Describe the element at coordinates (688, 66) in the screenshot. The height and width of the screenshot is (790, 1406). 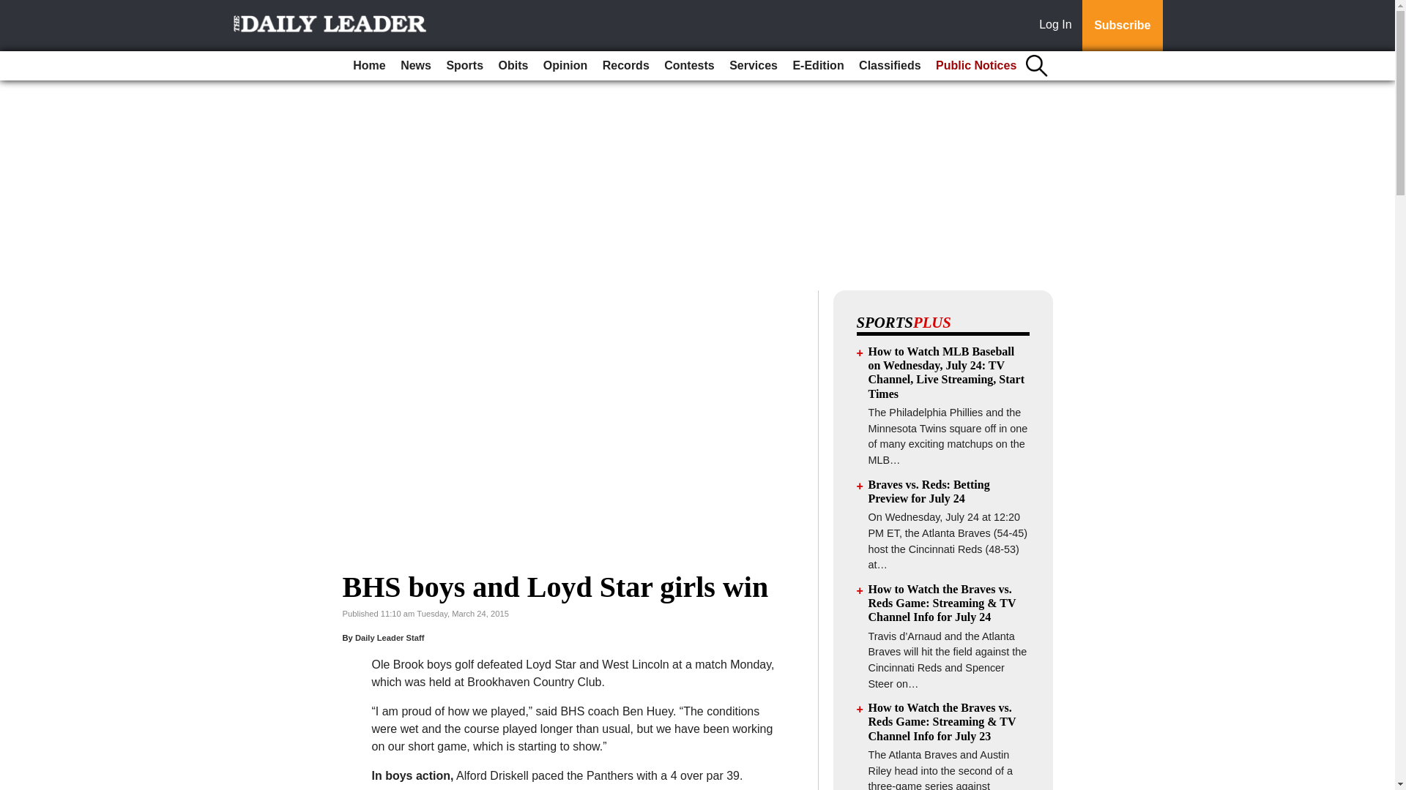
I see `Contests` at that location.